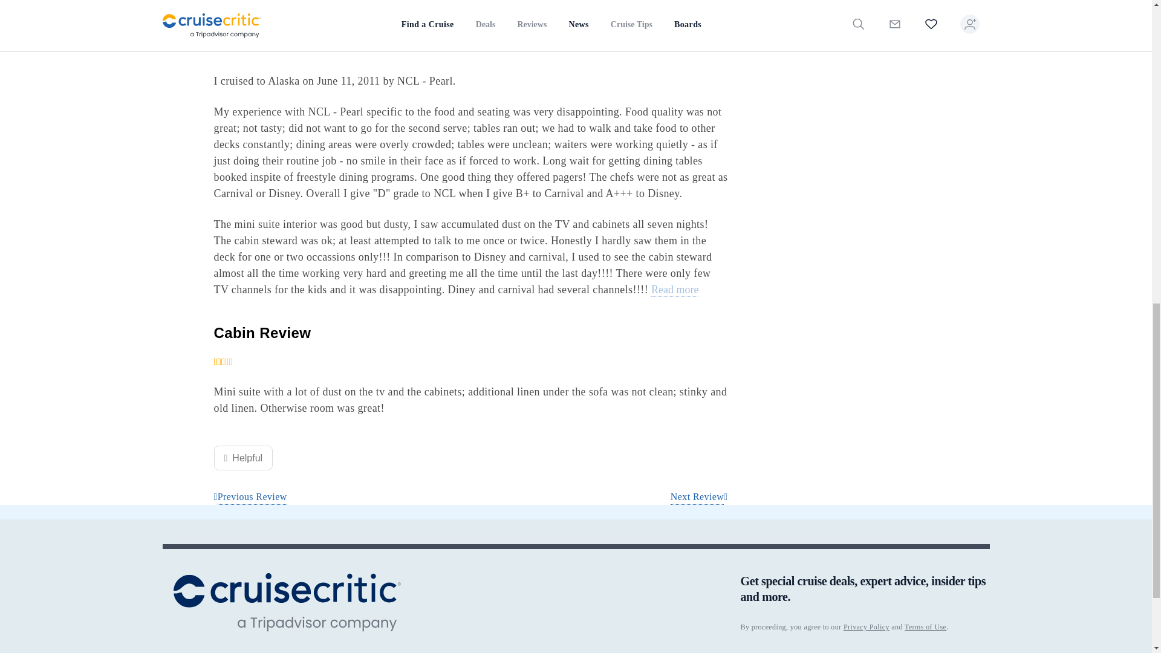  I want to click on Previous Review, so click(250, 497).